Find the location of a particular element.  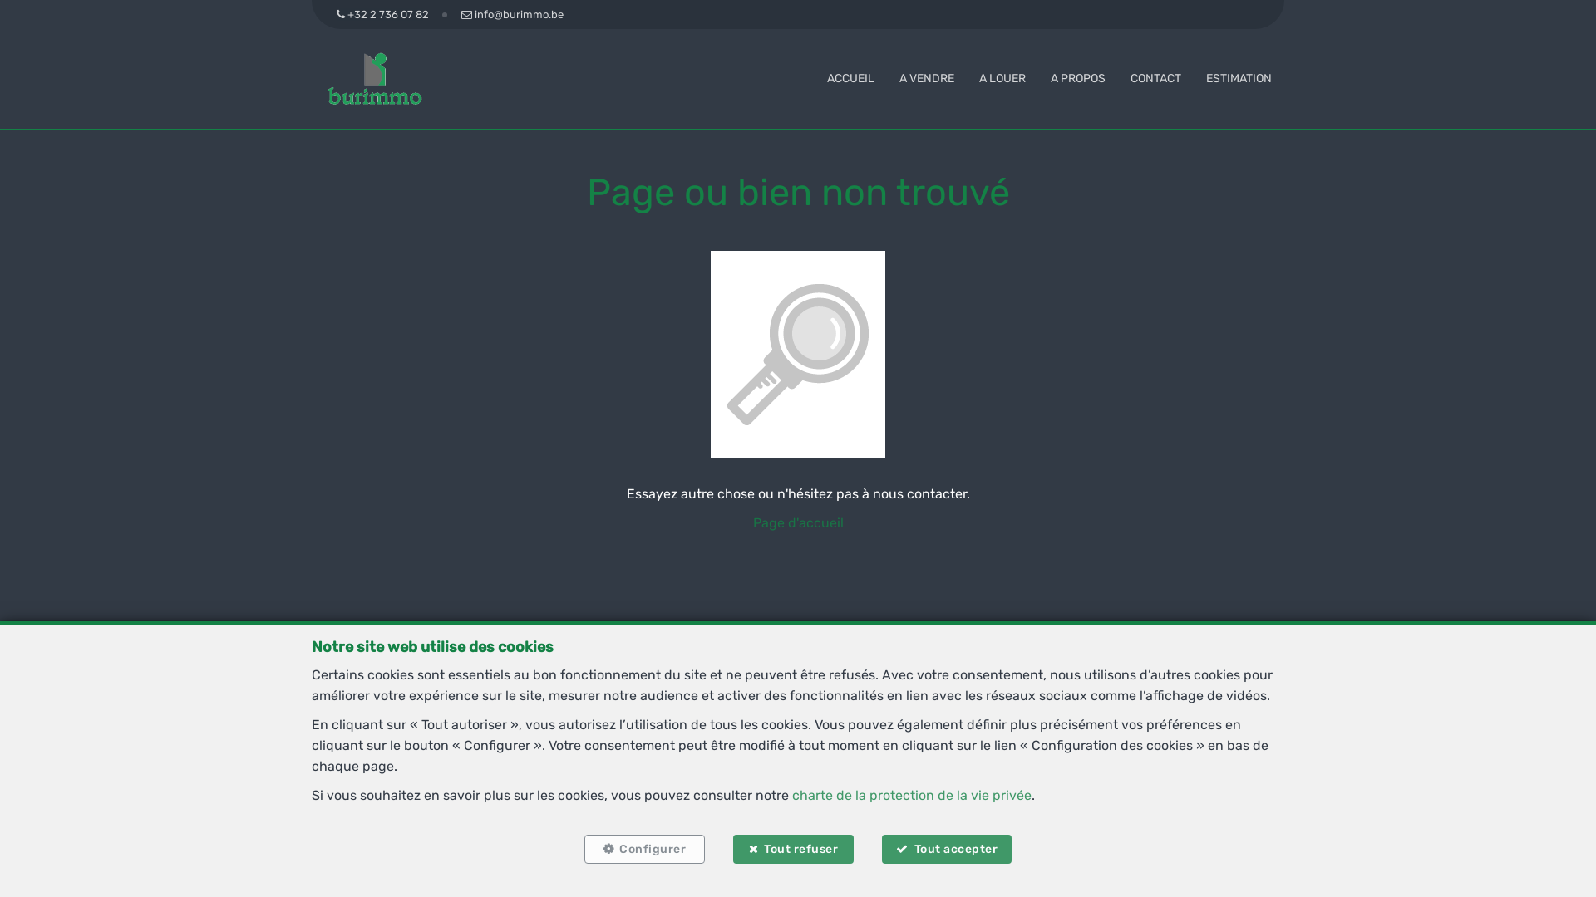

Tout refuser is located at coordinates (793, 849).